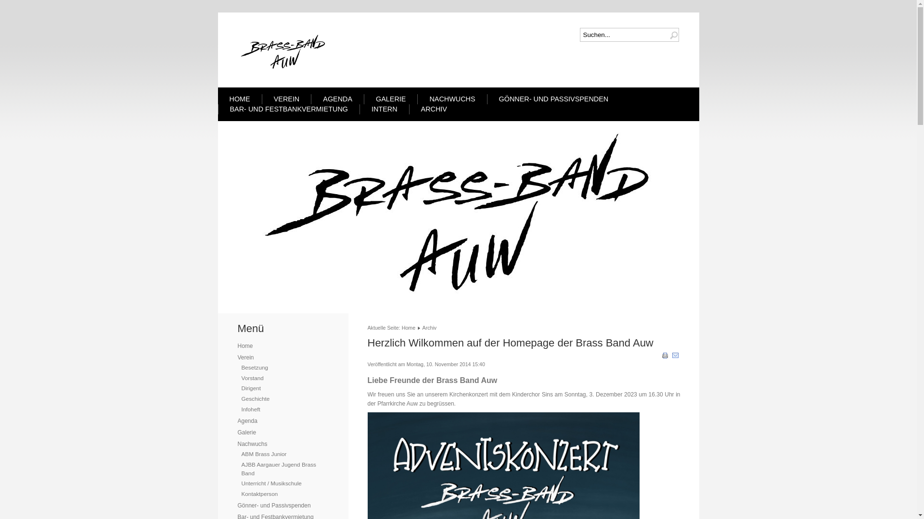 This screenshot has height=519, width=924. What do you see at coordinates (385, 109) in the screenshot?
I see `INTERN` at bounding box center [385, 109].